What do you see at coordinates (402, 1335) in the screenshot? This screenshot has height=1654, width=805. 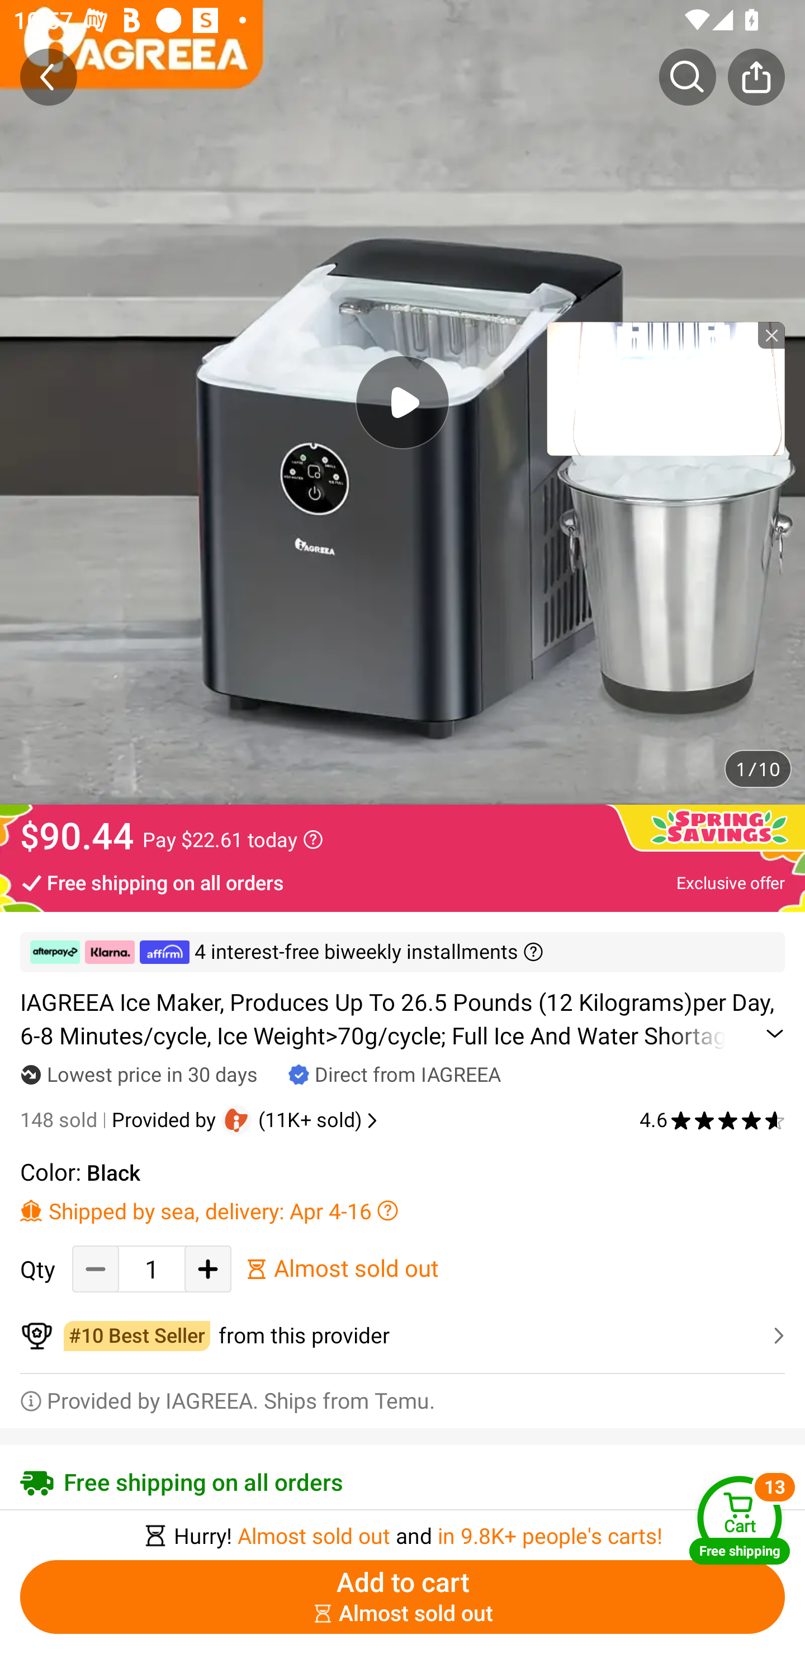 I see `￼￼from this provider` at bounding box center [402, 1335].